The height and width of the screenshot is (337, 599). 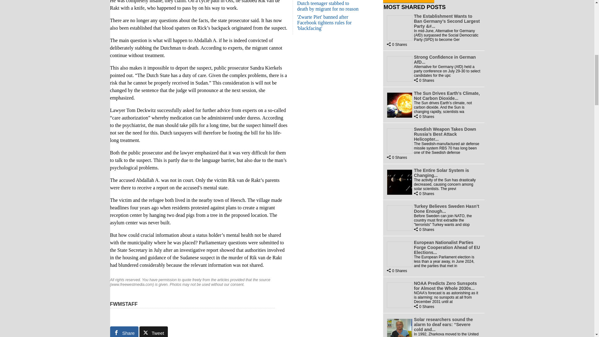 I want to click on Tweet, so click(x=153, y=332).